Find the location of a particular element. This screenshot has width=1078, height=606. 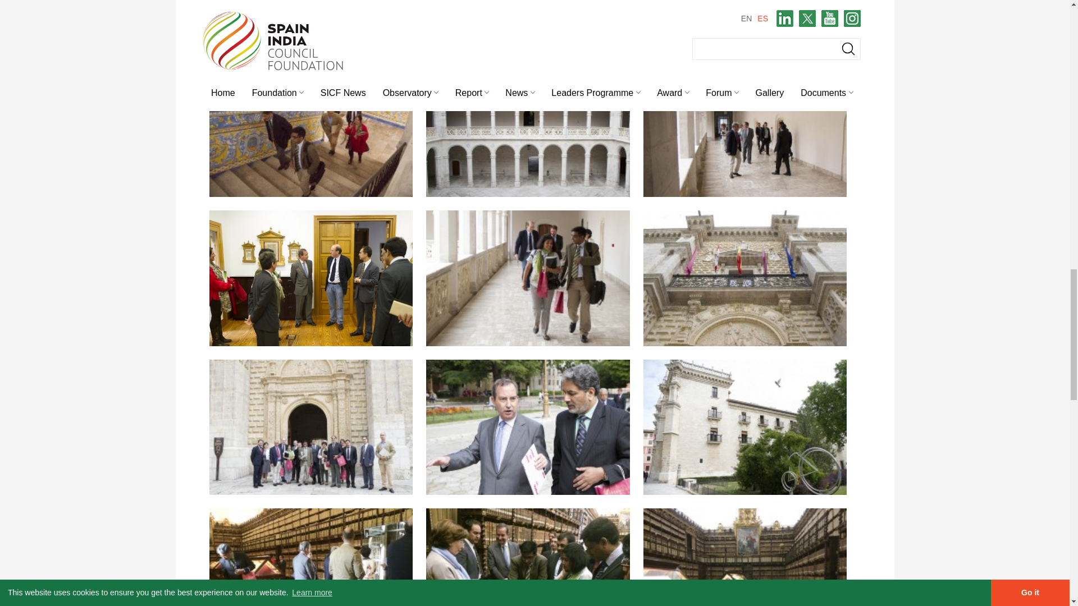

Detalle del Palacio de Santa Cruz, sede de la universidad is located at coordinates (528, 24).